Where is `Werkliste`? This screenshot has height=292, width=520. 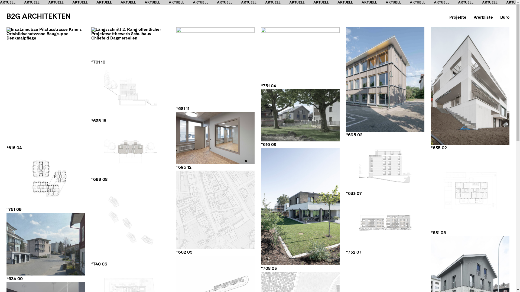
Werkliste is located at coordinates (483, 17).